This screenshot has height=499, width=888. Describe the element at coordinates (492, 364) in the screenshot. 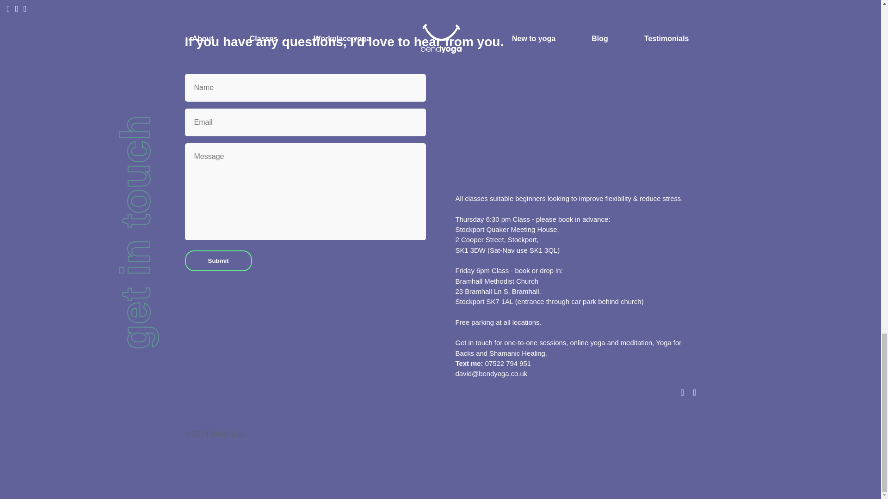

I see `Text me: 07522 794 951` at that location.